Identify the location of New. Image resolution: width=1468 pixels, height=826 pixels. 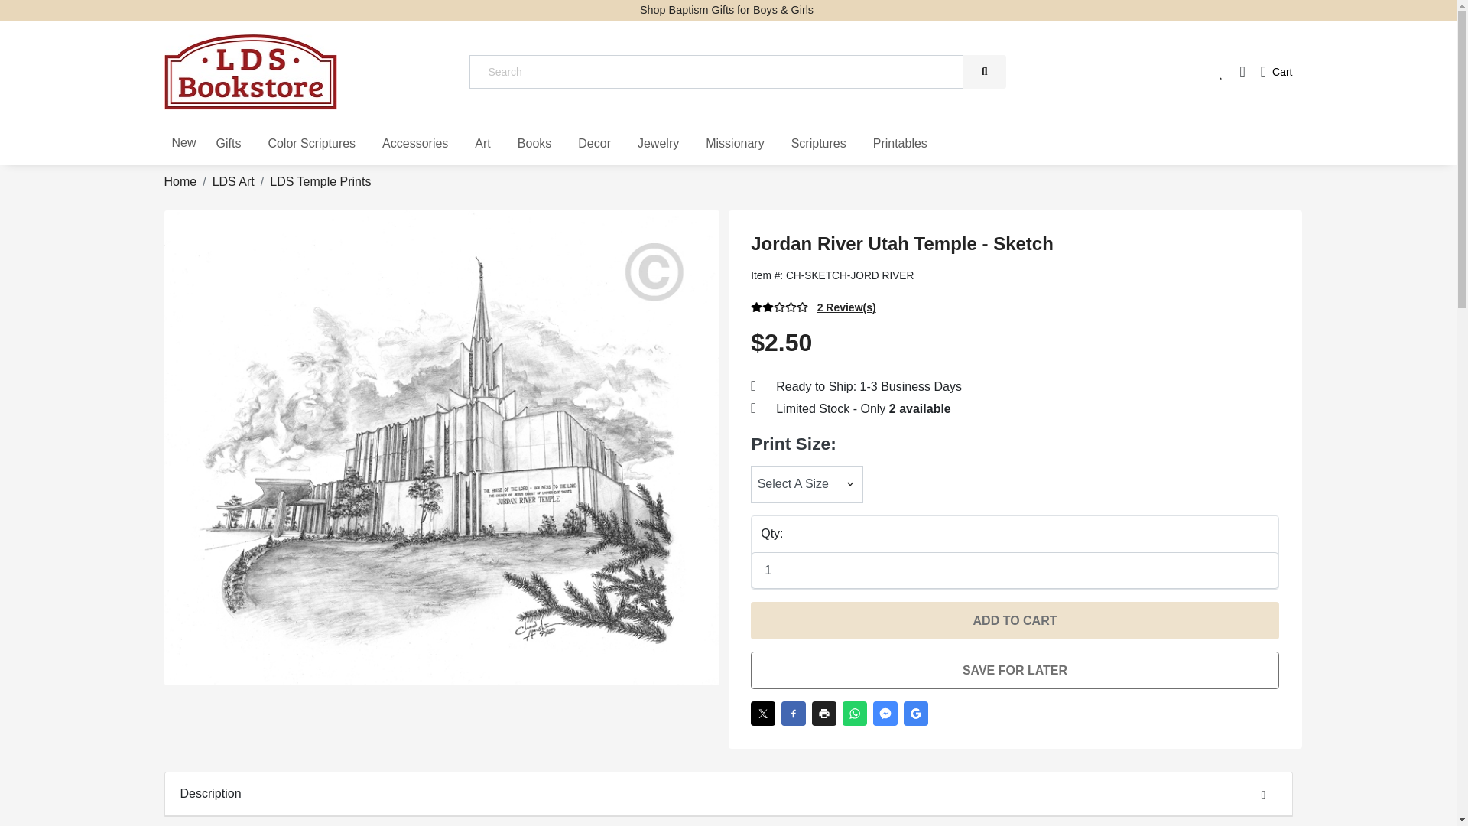
(183, 142).